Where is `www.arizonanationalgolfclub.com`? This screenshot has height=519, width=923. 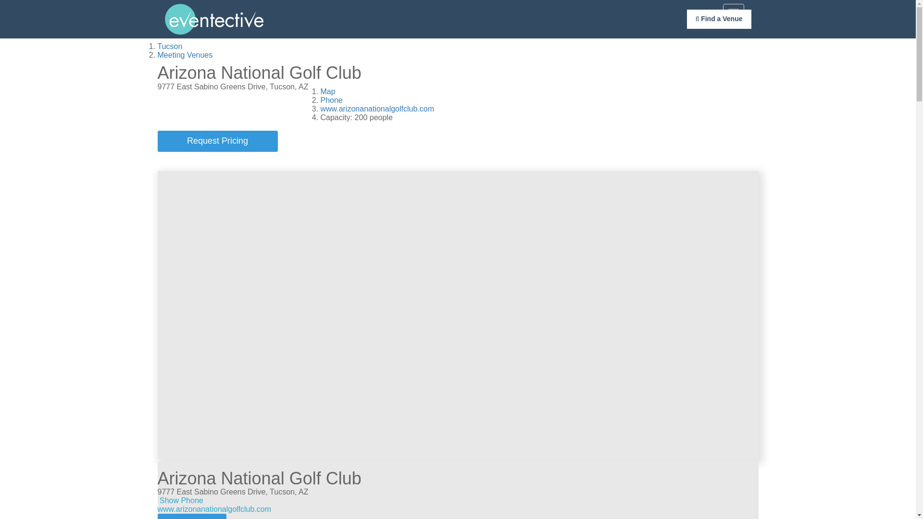 www.arizonanationalgolfclub.com is located at coordinates (377, 109).